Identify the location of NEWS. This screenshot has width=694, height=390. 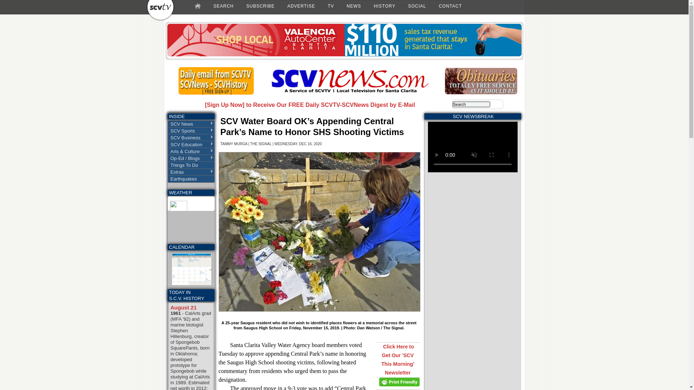
(354, 6).